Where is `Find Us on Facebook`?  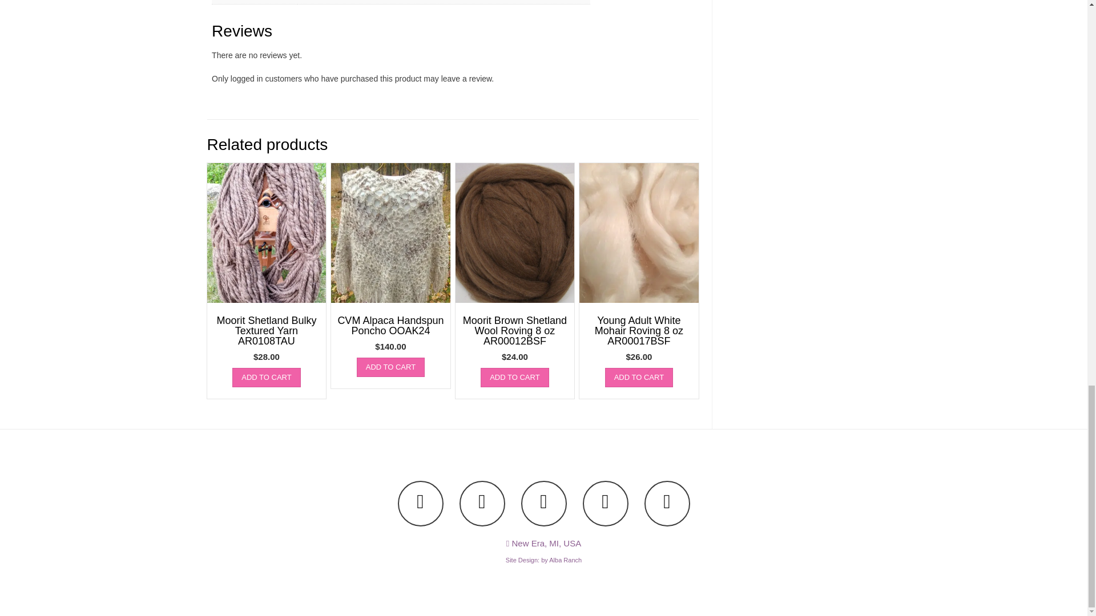 Find Us on Facebook is located at coordinates (482, 504).